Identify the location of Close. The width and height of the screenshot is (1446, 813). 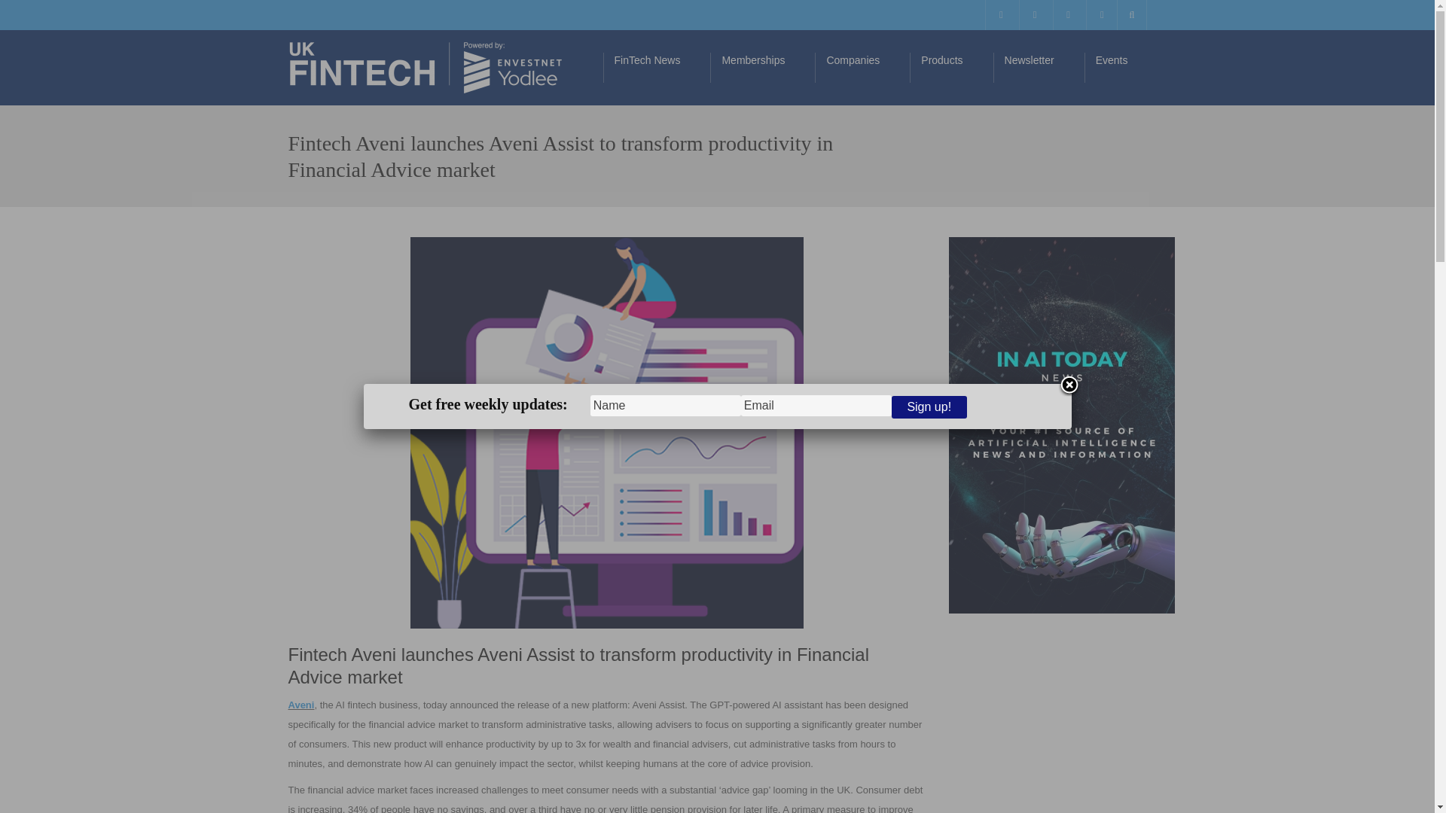
(1068, 385).